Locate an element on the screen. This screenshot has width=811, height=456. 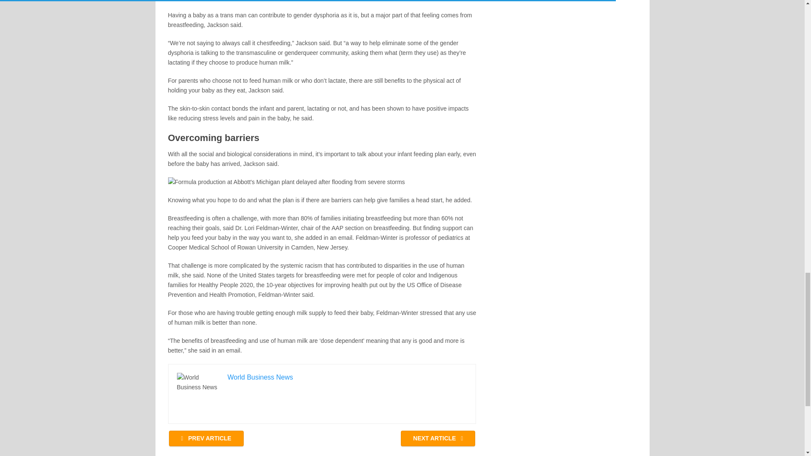
PREV ARTICLE is located at coordinates (206, 438).